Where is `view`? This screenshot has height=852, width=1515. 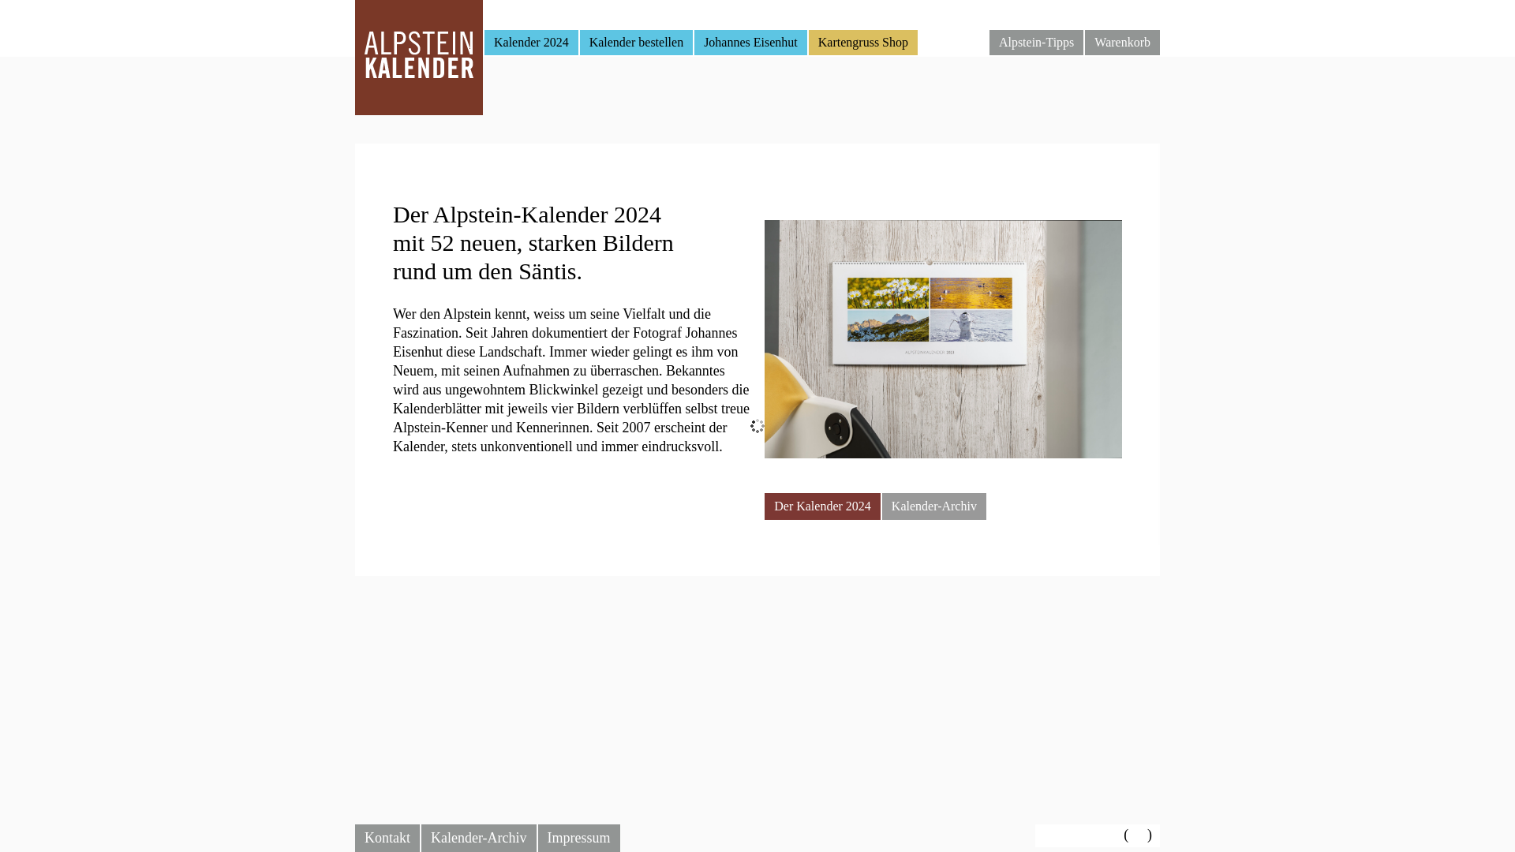 view is located at coordinates (1138, 836).